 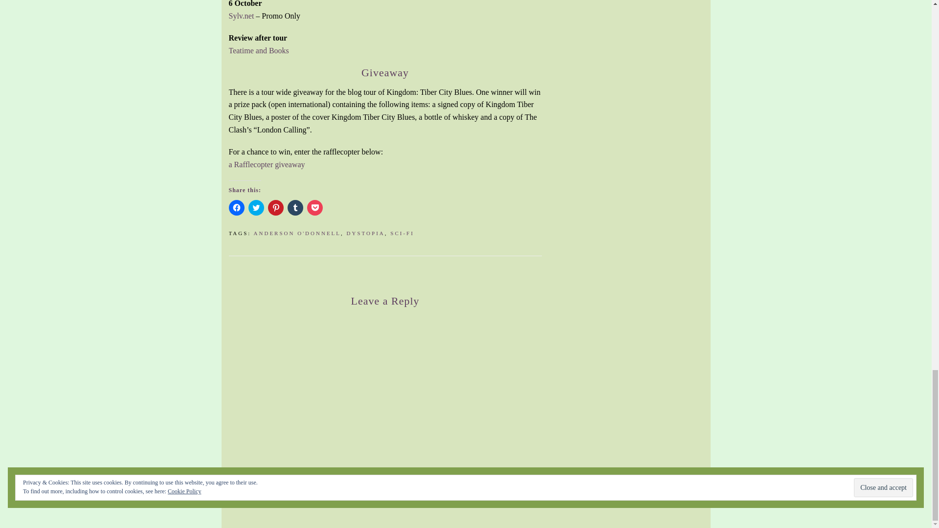 What do you see at coordinates (295, 207) in the screenshot?
I see `Click to share on Tumblr` at bounding box center [295, 207].